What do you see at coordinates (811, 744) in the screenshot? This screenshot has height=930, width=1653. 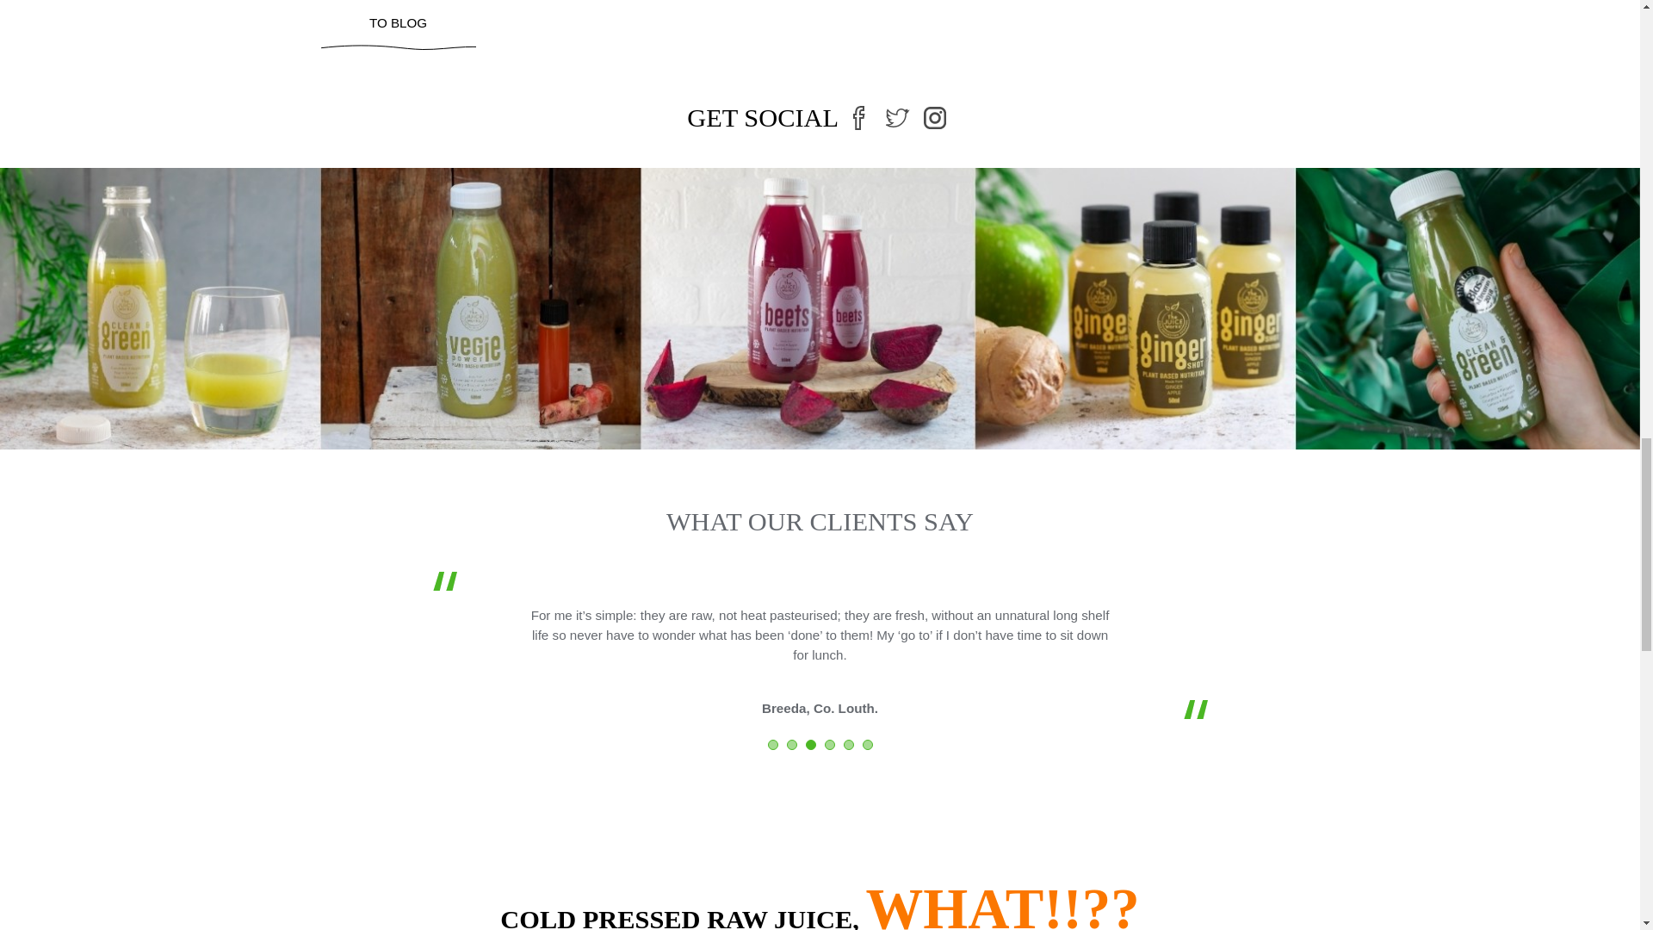 I see `3` at bounding box center [811, 744].